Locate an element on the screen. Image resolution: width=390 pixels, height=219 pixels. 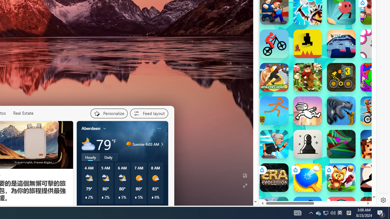
Angry Gran Run is located at coordinates (274, 144).